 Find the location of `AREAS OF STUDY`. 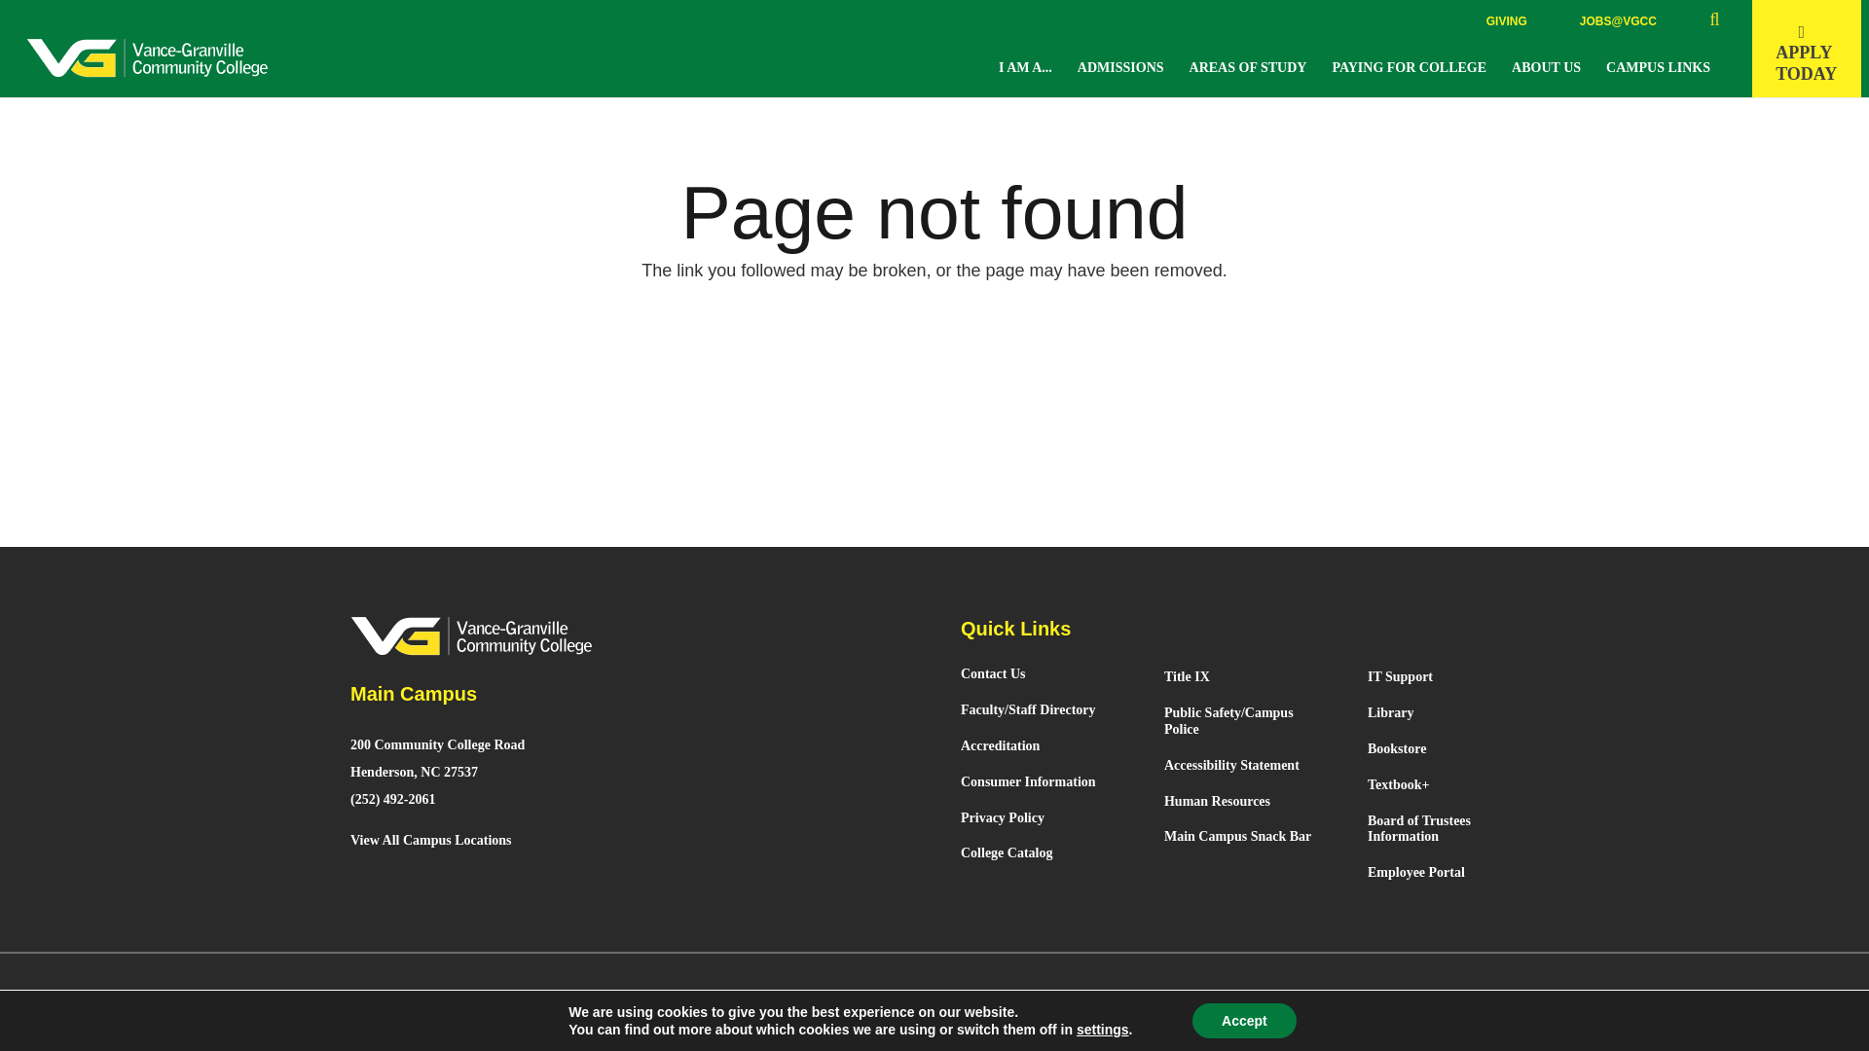

AREAS OF STUDY is located at coordinates (1251, 67).